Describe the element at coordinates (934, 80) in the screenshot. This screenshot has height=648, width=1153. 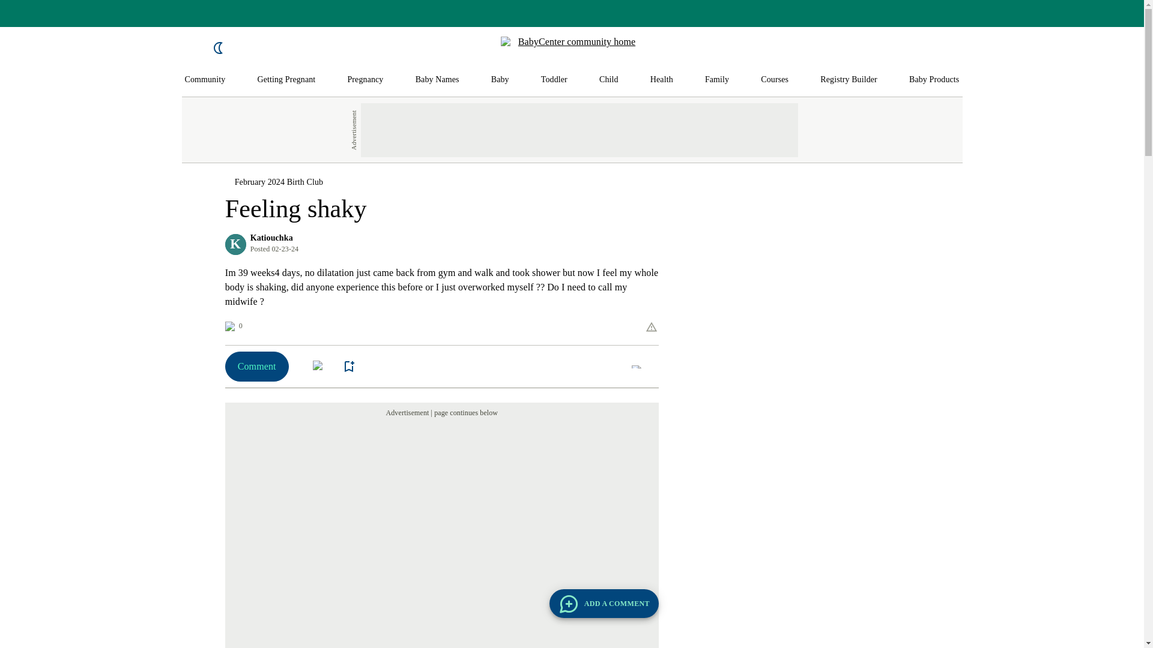
I see `Baby Products` at that location.